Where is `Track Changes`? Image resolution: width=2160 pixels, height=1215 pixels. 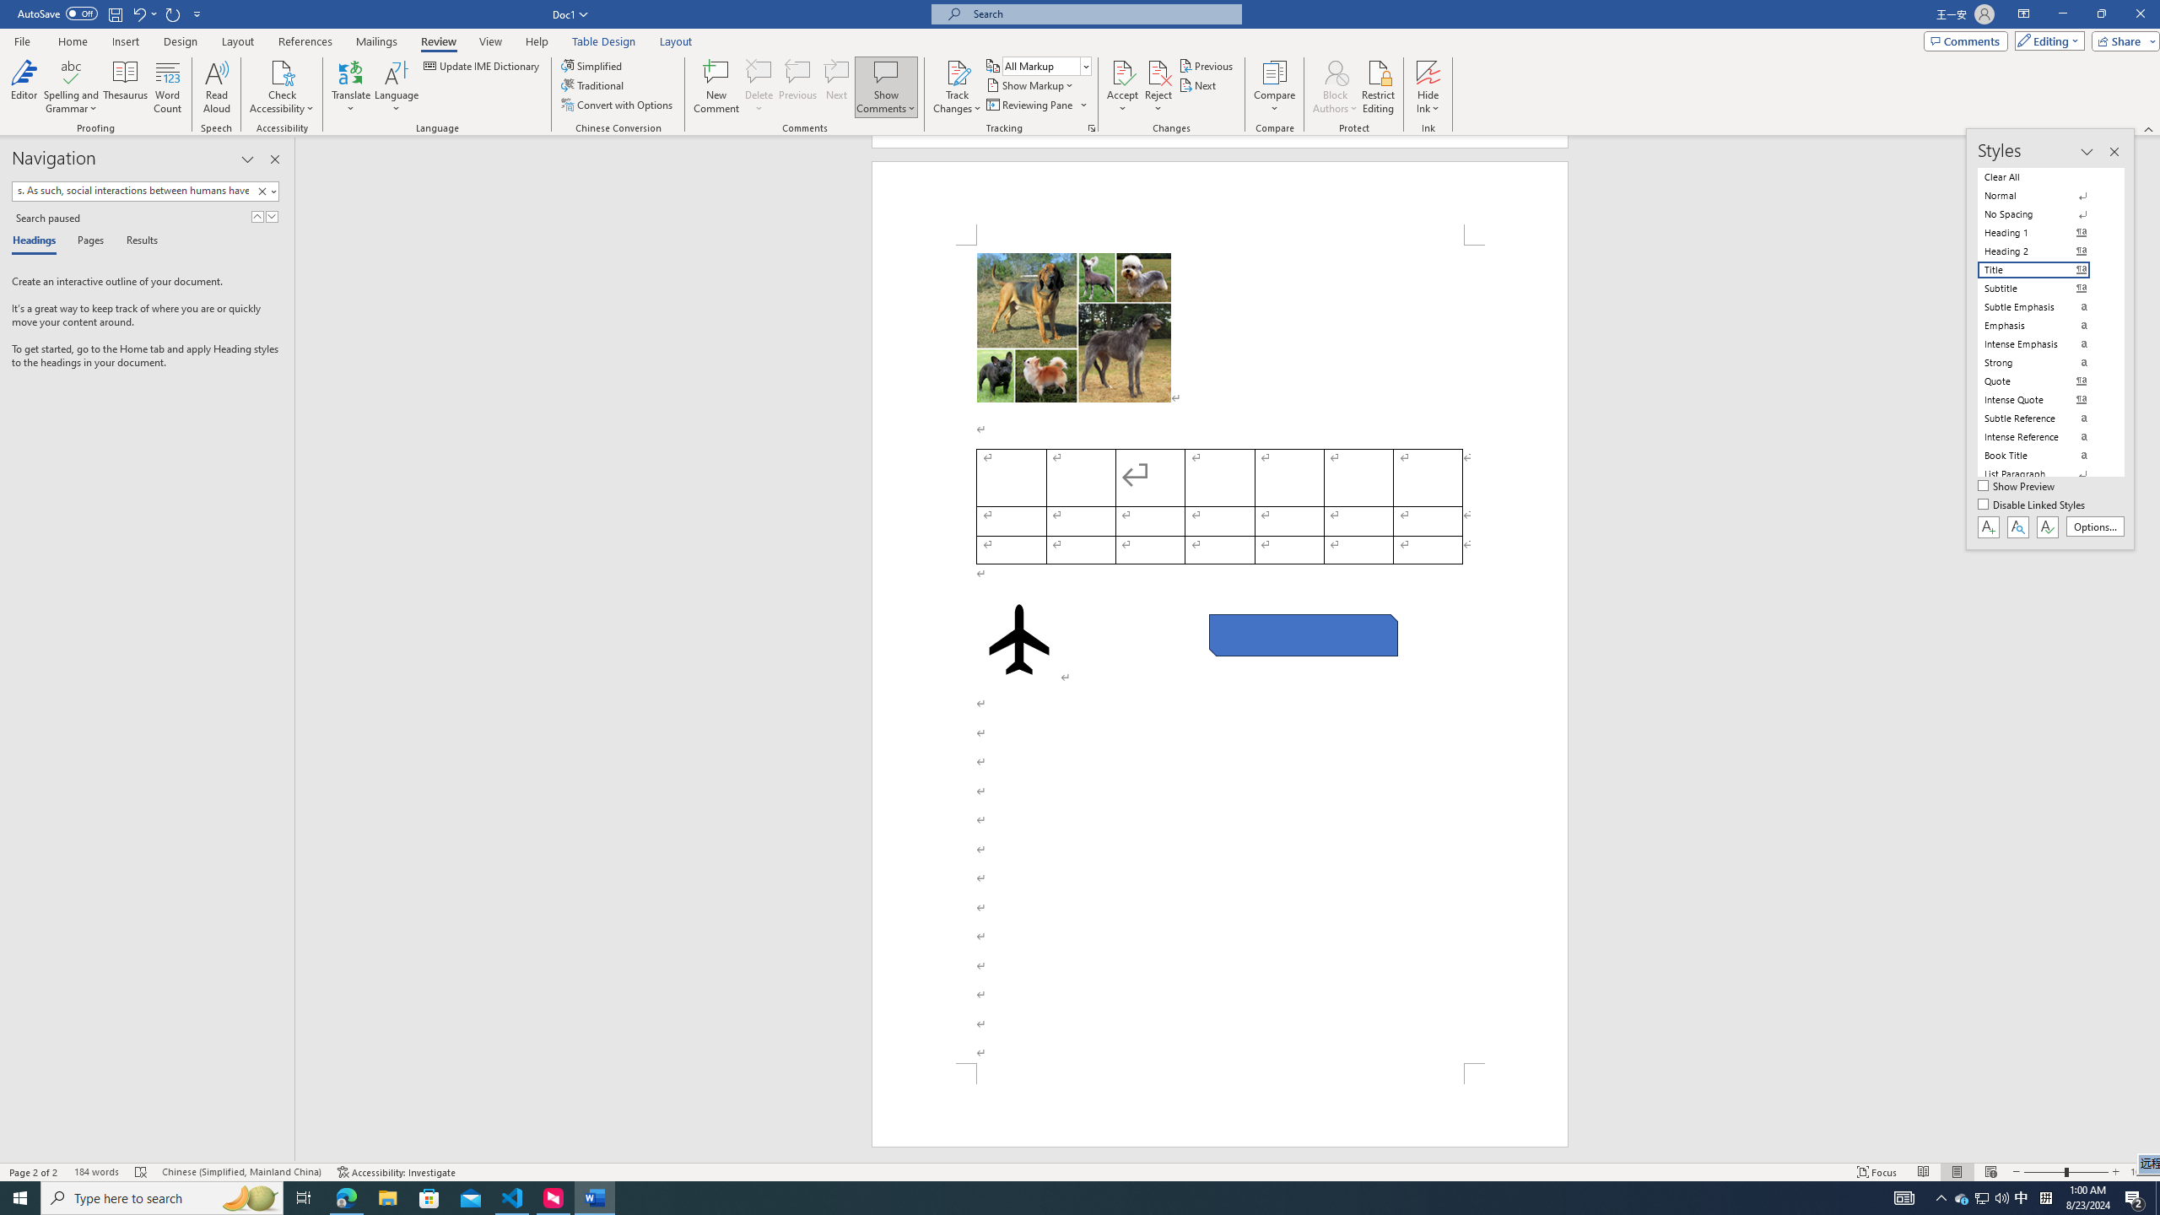
Track Changes is located at coordinates (957, 87).